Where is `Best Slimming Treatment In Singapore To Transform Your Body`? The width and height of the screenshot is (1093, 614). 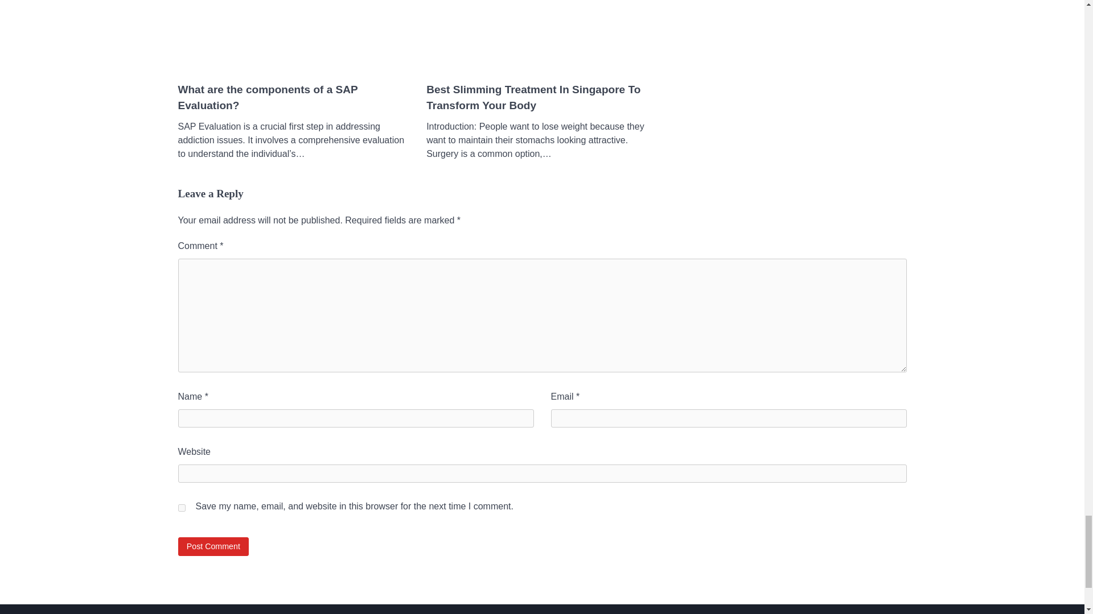 Best Slimming Treatment In Singapore To Transform Your Body is located at coordinates (542, 98).